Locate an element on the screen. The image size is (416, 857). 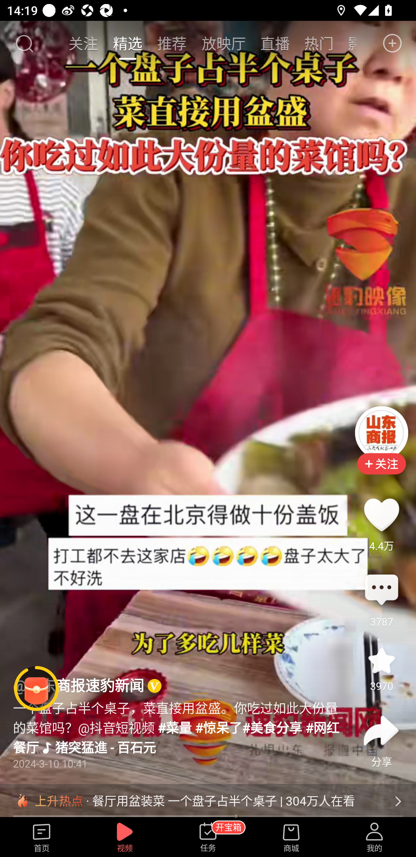
点赞44753 4.4万 is located at coordinates (381, 514).